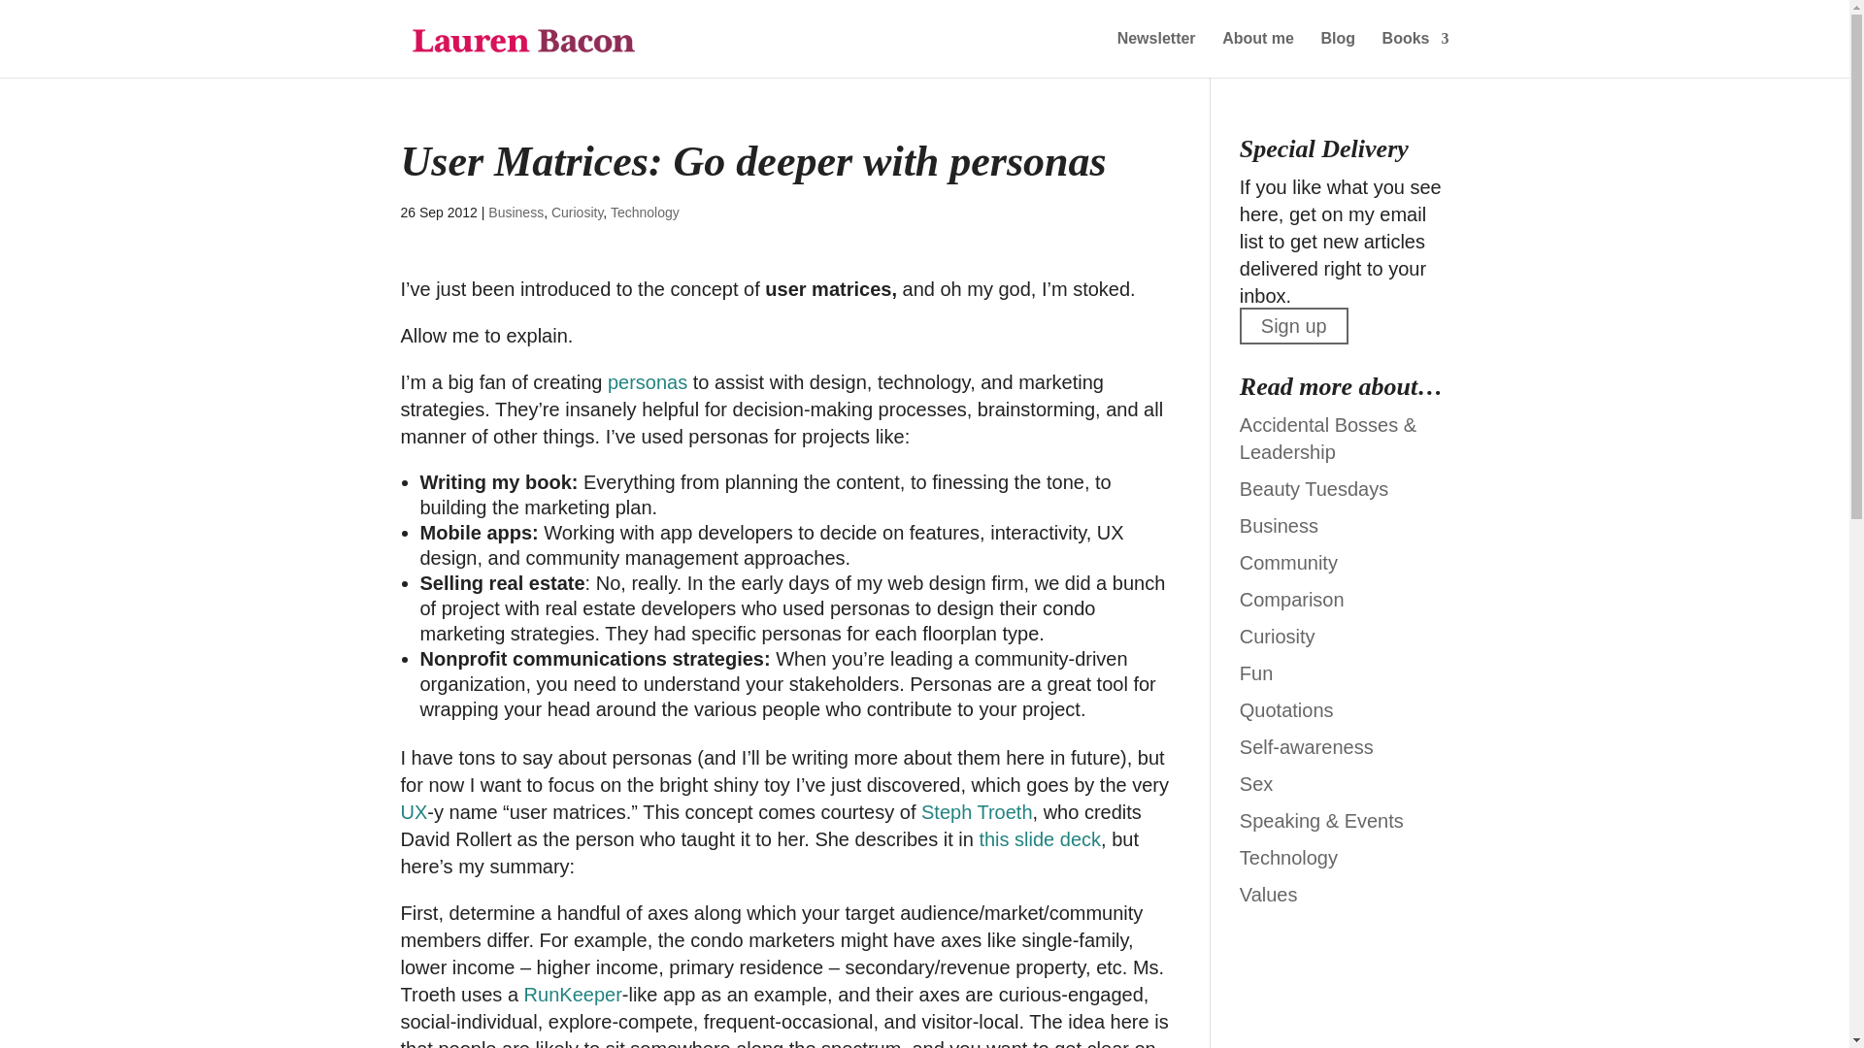 This screenshot has height=1048, width=1864. I want to click on Technology, so click(1288, 858).